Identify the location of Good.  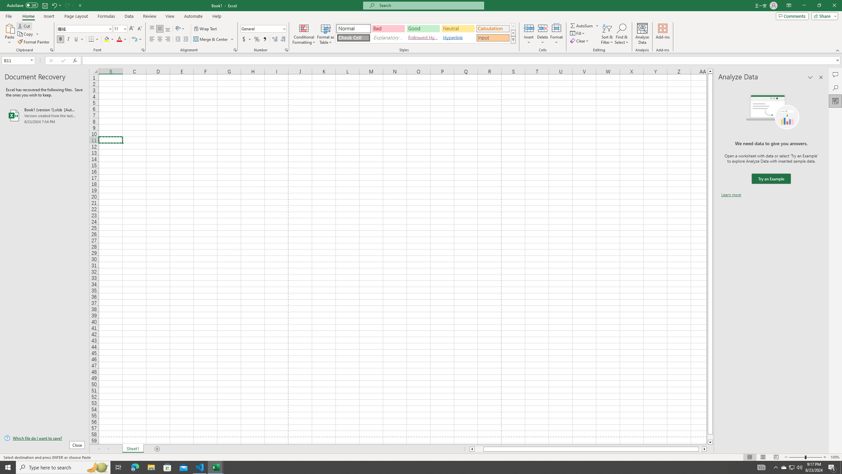
(423, 28).